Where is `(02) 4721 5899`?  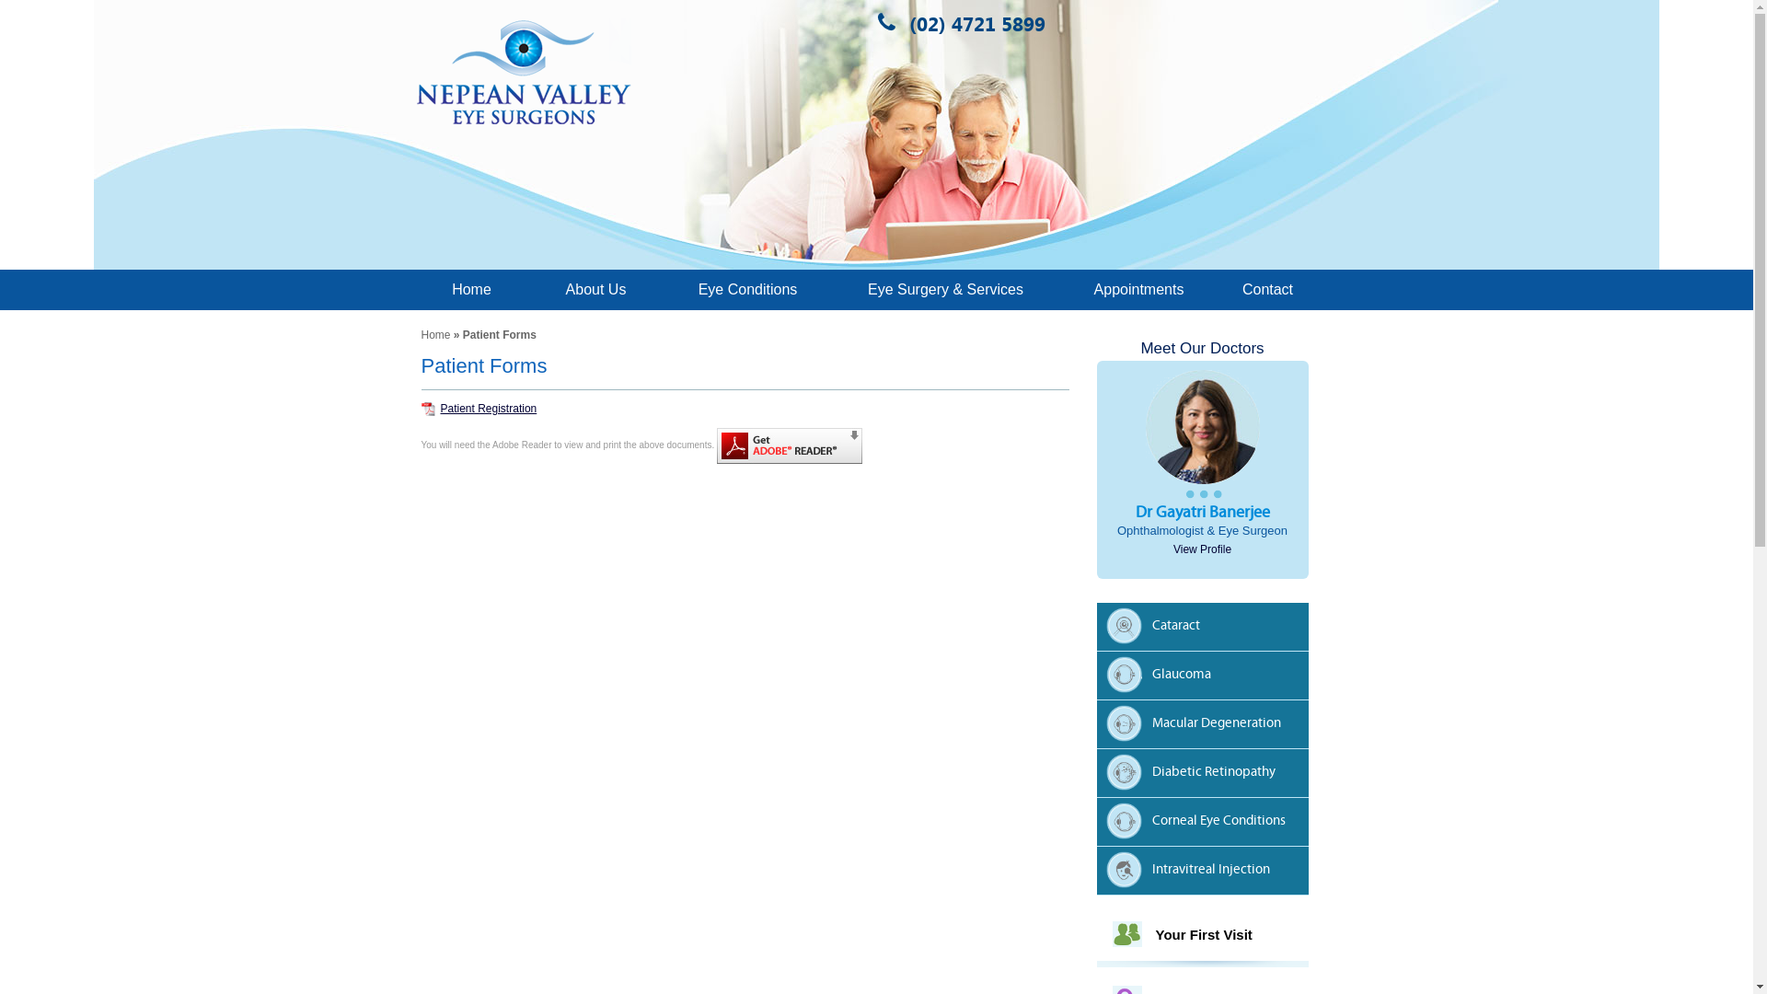 (02) 4721 5899 is located at coordinates (970, 24).